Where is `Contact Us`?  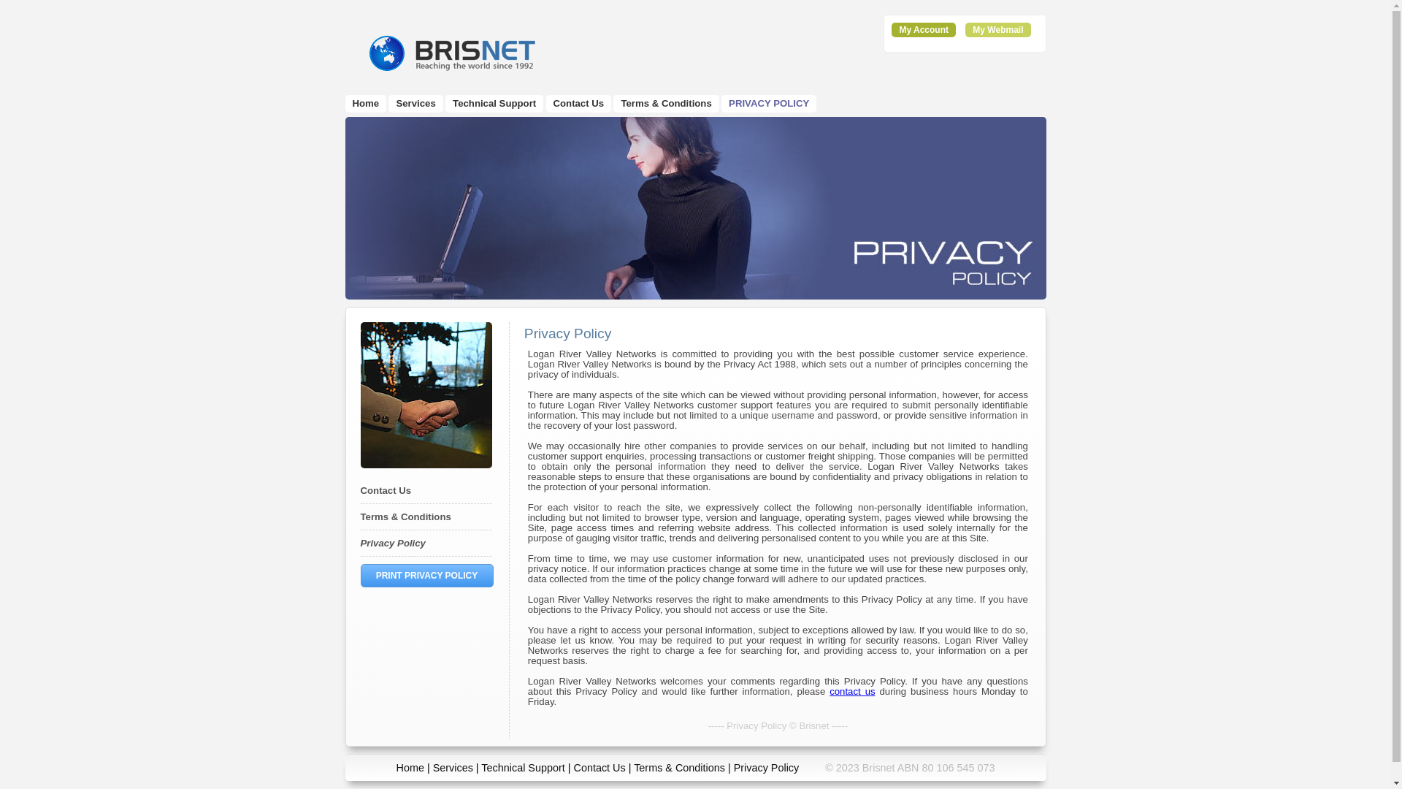 Contact Us is located at coordinates (600, 768).